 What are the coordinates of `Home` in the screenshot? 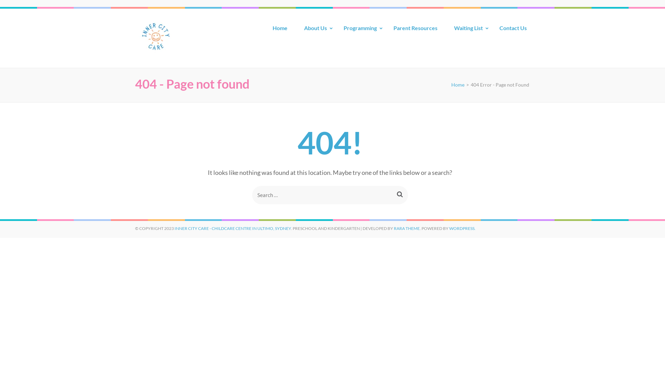 It's located at (458, 84).